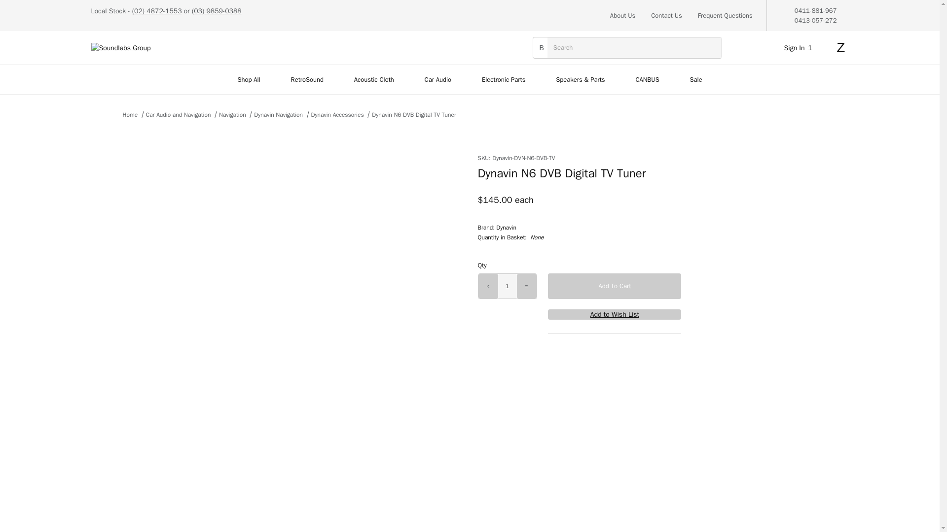 The image size is (947, 532). I want to click on Soundlabs Group, so click(120, 47).